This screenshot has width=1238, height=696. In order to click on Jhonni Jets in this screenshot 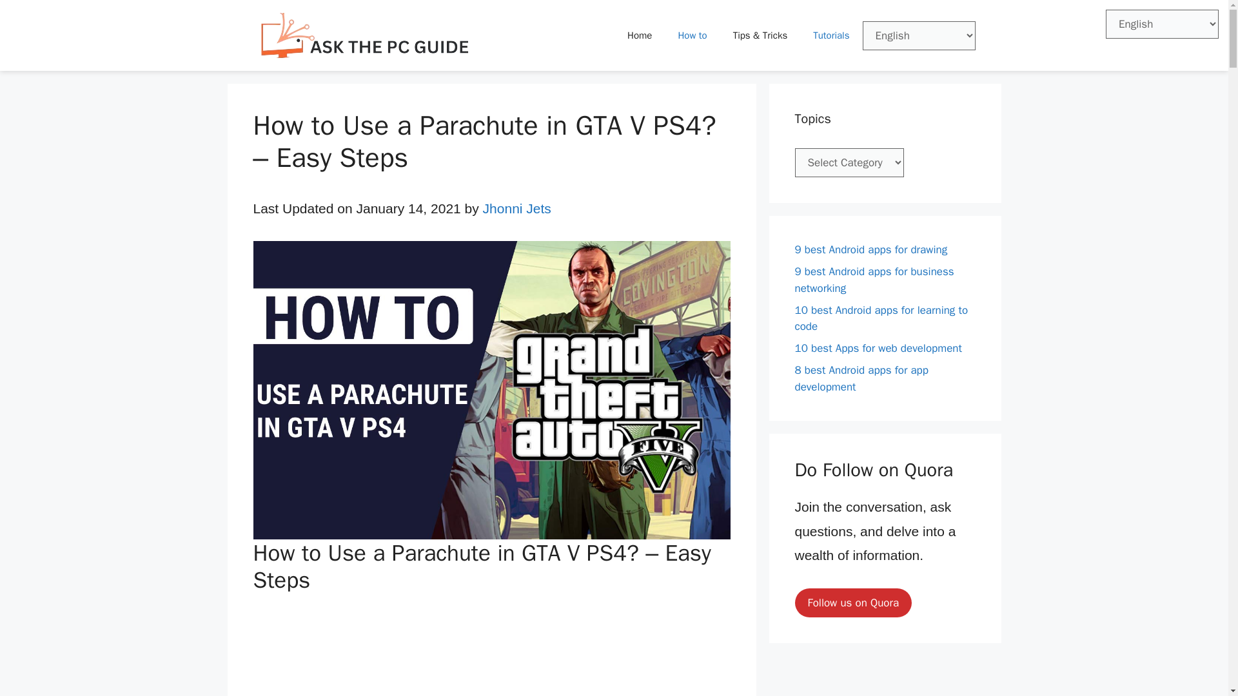, I will do `click(516, 208)`.